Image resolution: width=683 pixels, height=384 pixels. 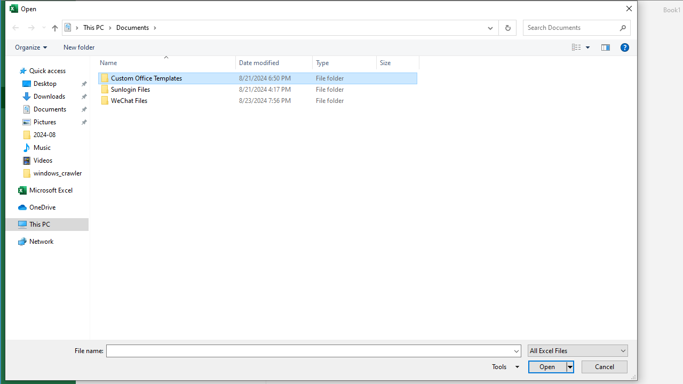 I want to click on New folder, so click(x=79, y=47).